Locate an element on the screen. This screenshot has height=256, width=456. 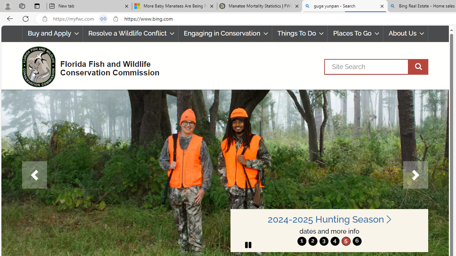
Previous is located at coordinates (34, 175).